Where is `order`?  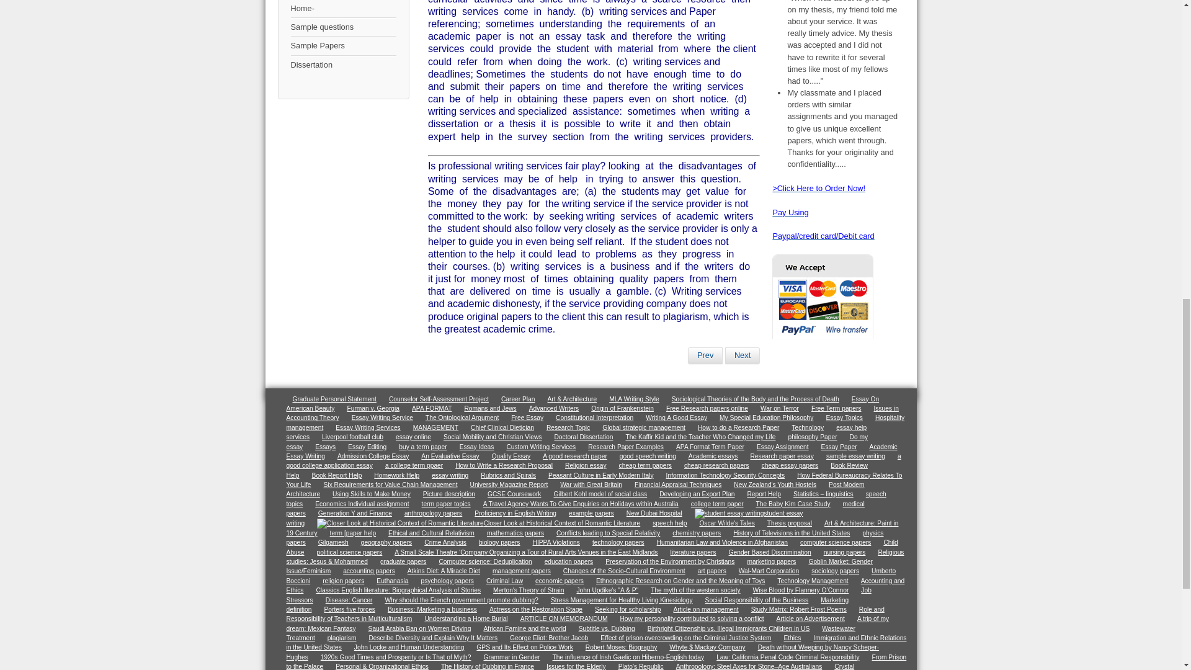 order is located at coordinates (823, 236).